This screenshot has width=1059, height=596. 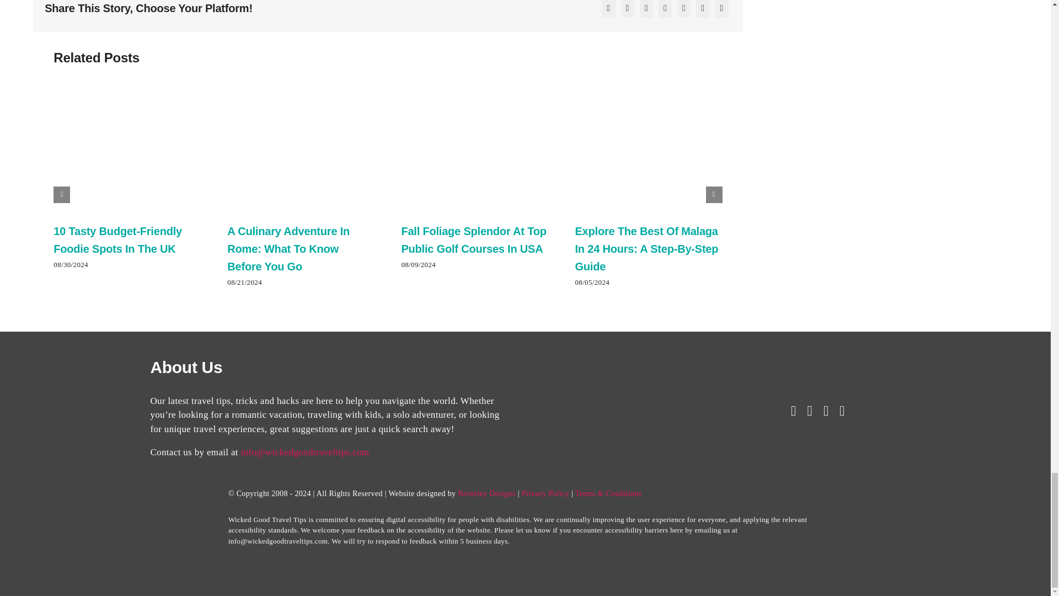 What do you see at coordinates (684, 10) in the screenshot?
I see `WhatsApp` at bounding box center [684, 10].